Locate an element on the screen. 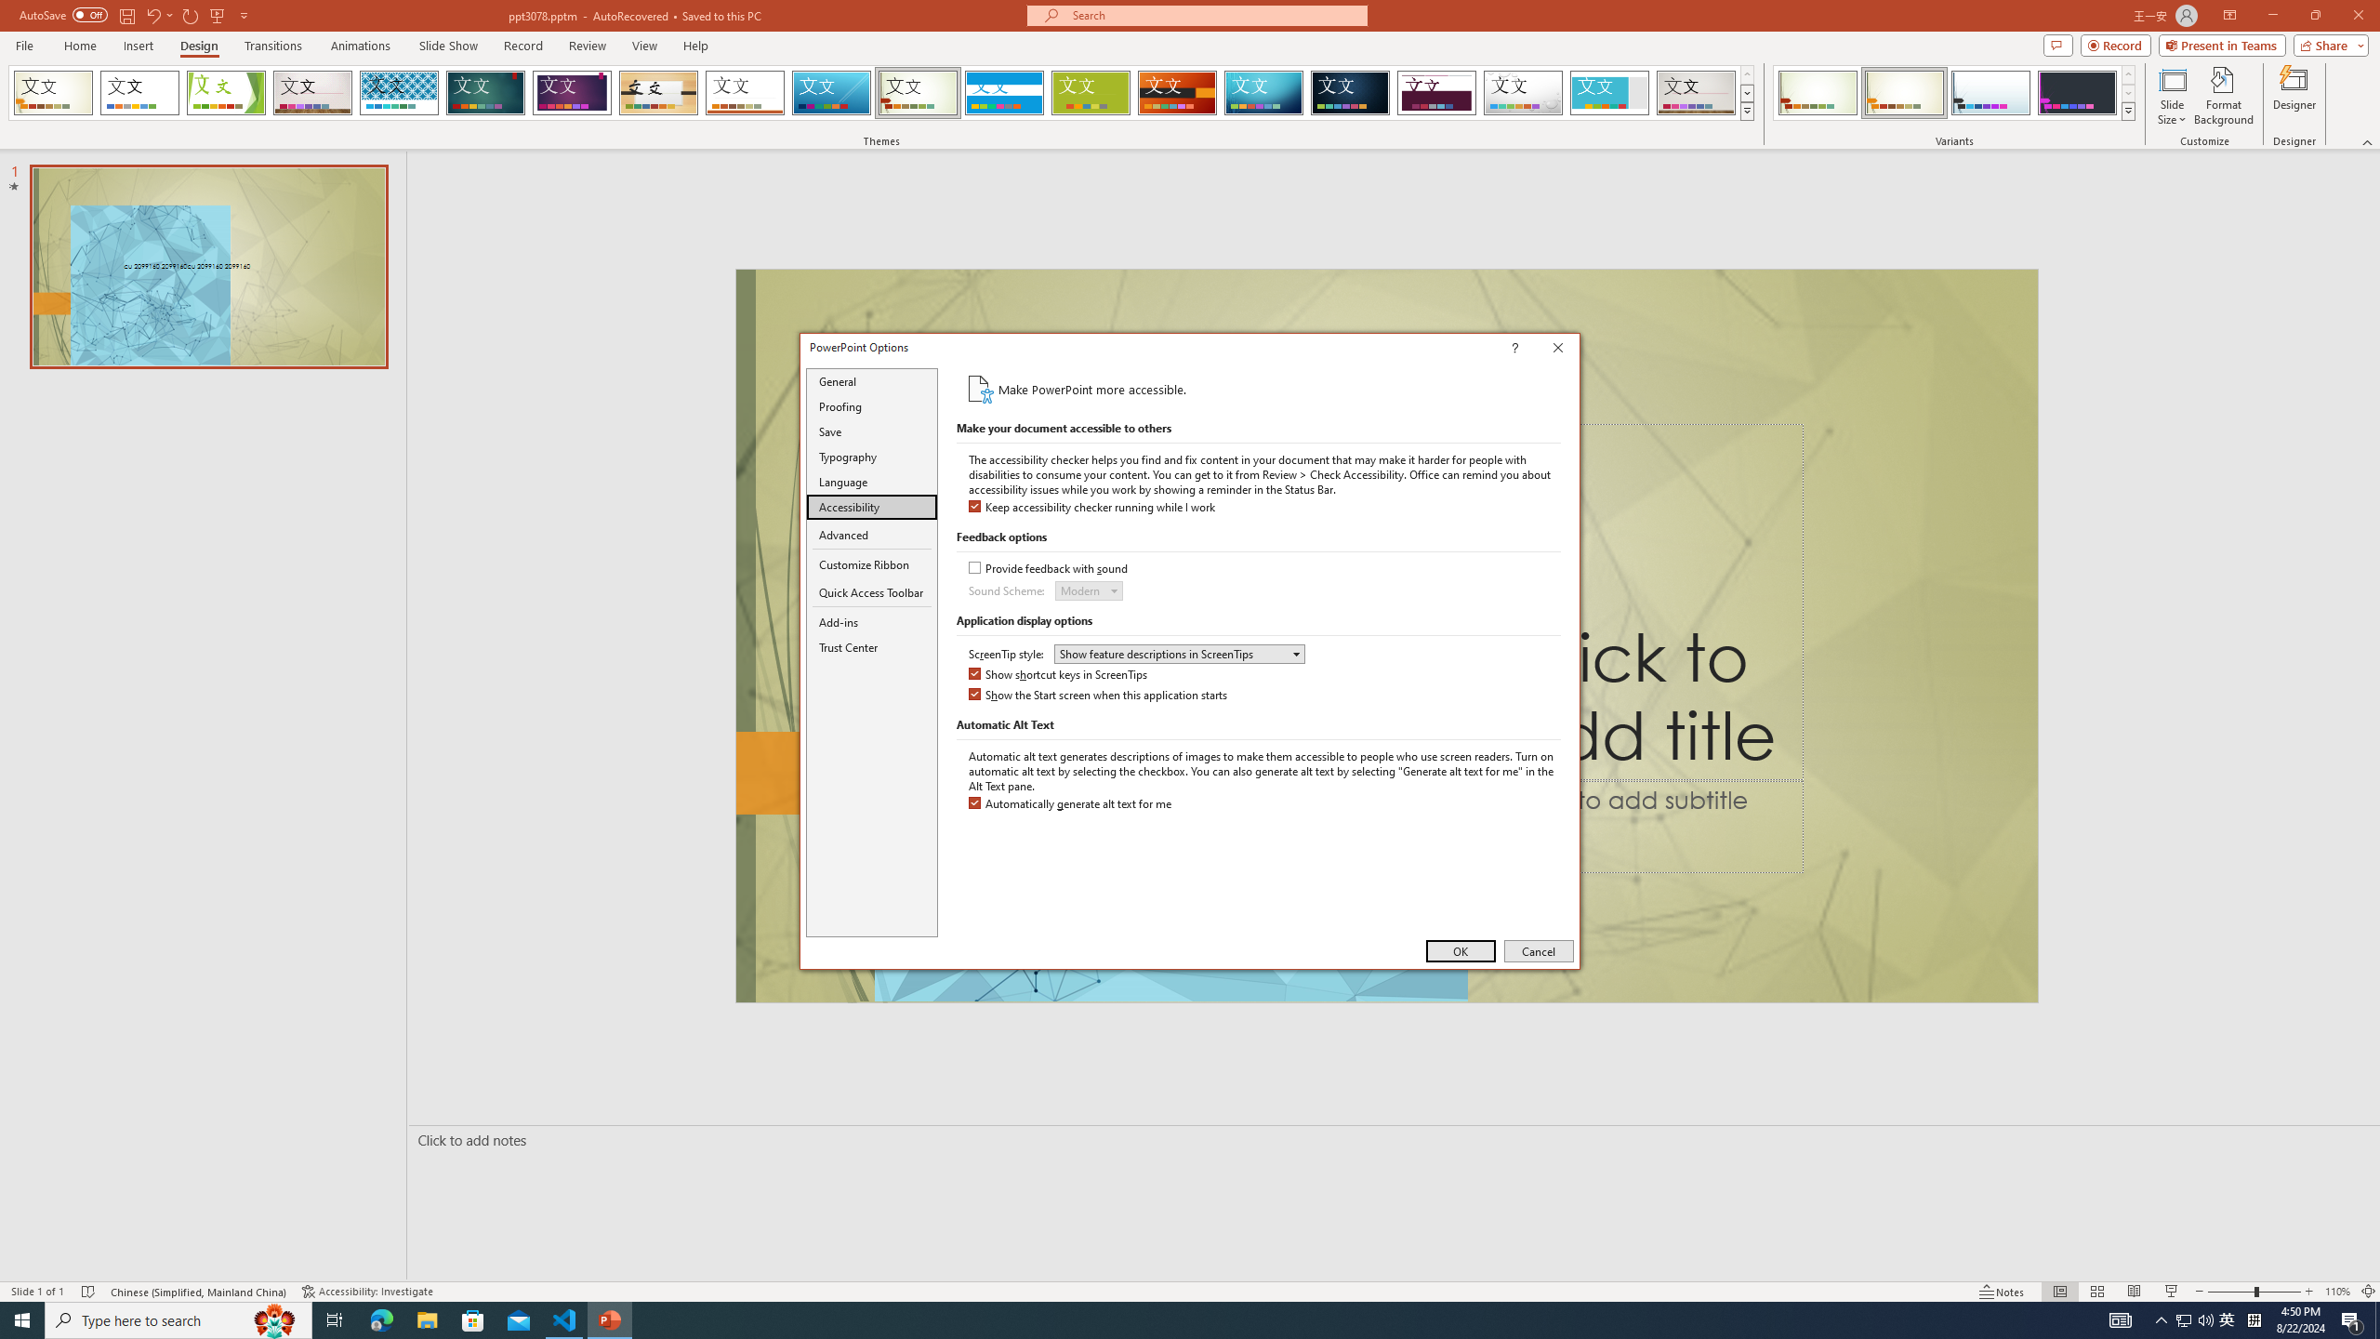  Droplet Loading Preview... is located at coordinates (1523, 93).